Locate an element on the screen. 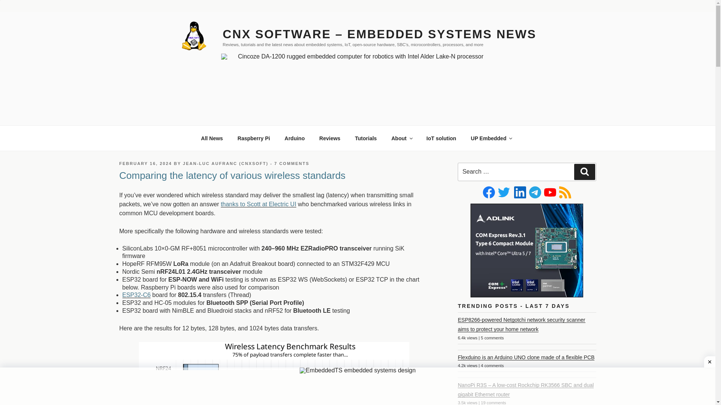 The width and height of the screenshot is (721, 405). Twitter is located at coordinates (504, 192).